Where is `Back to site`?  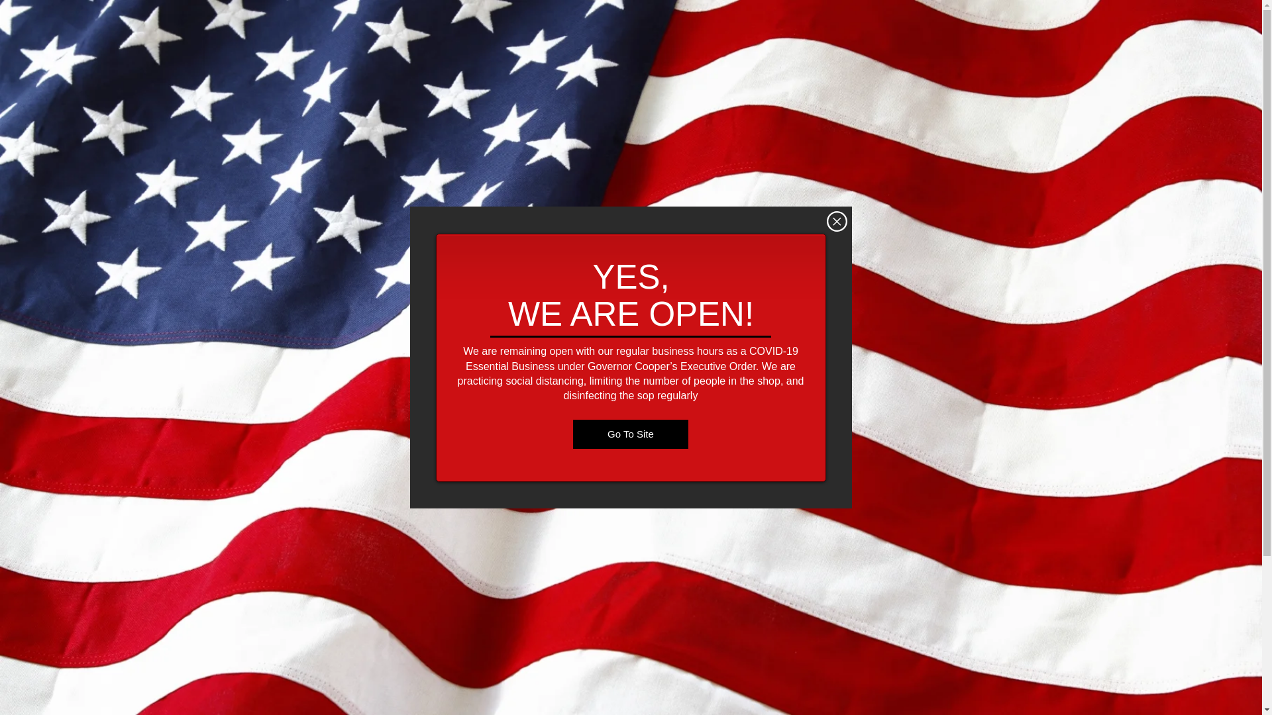
Back to site is located at coordinates (837, 221).